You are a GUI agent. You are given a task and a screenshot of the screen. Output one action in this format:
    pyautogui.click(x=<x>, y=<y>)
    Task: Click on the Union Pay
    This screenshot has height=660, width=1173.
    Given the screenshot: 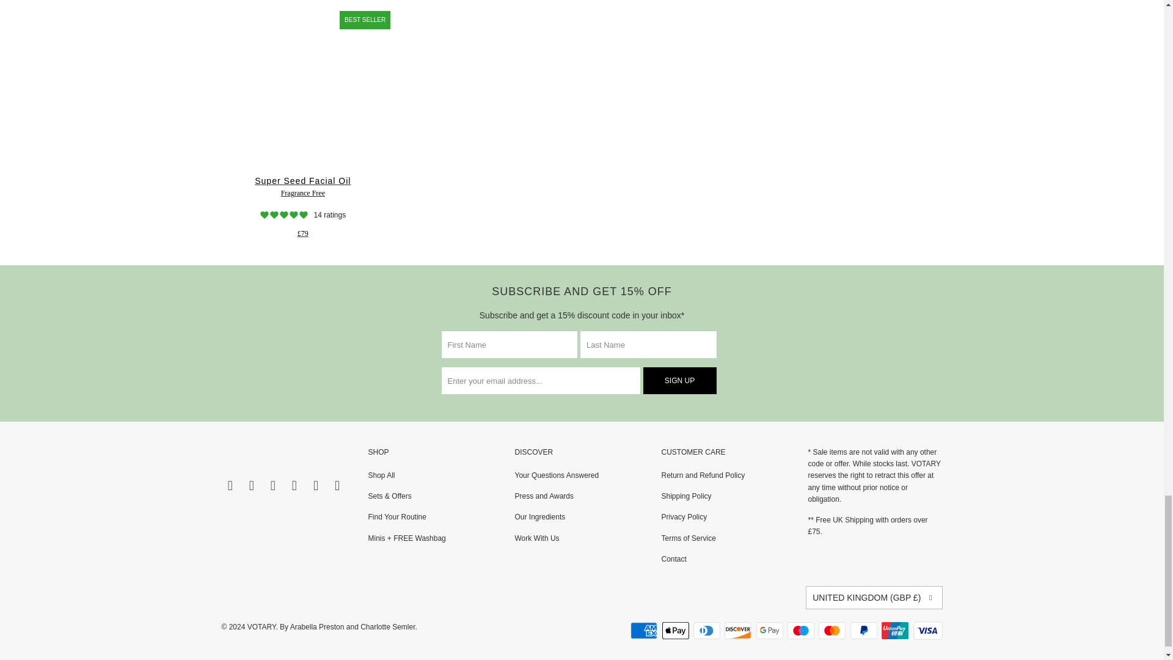 What is the action you would take?
    pyautogui.click(x=896, y=631)
    